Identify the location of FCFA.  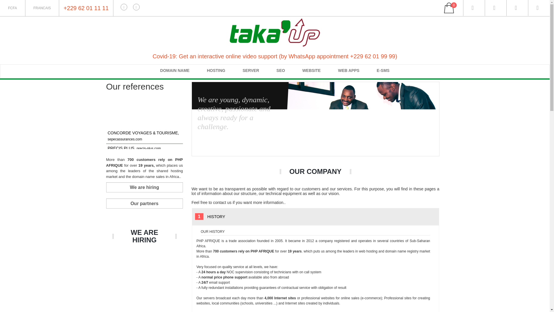
(12, 8).